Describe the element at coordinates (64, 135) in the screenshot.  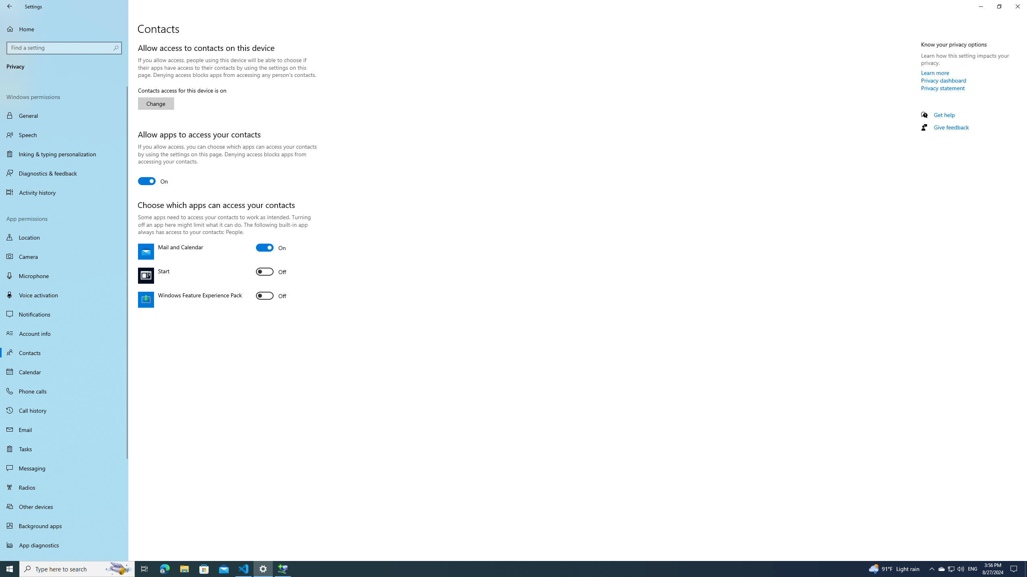
I see `Speech` at that location.